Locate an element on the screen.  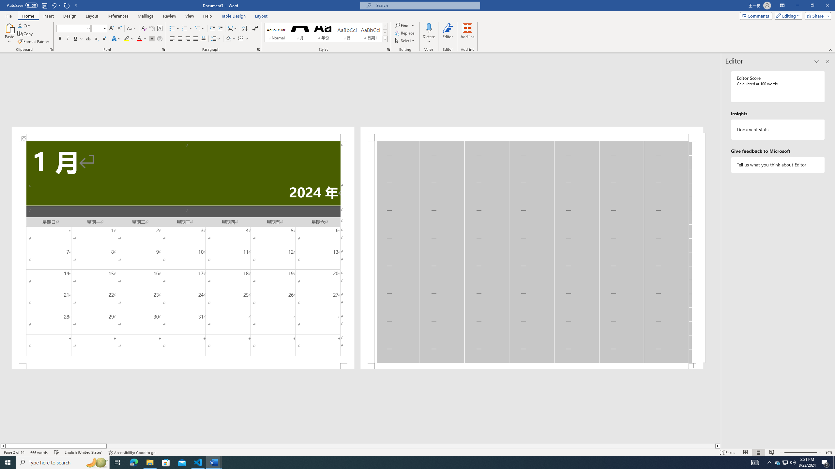
Multilevel List is located at coordinates (199, 29).